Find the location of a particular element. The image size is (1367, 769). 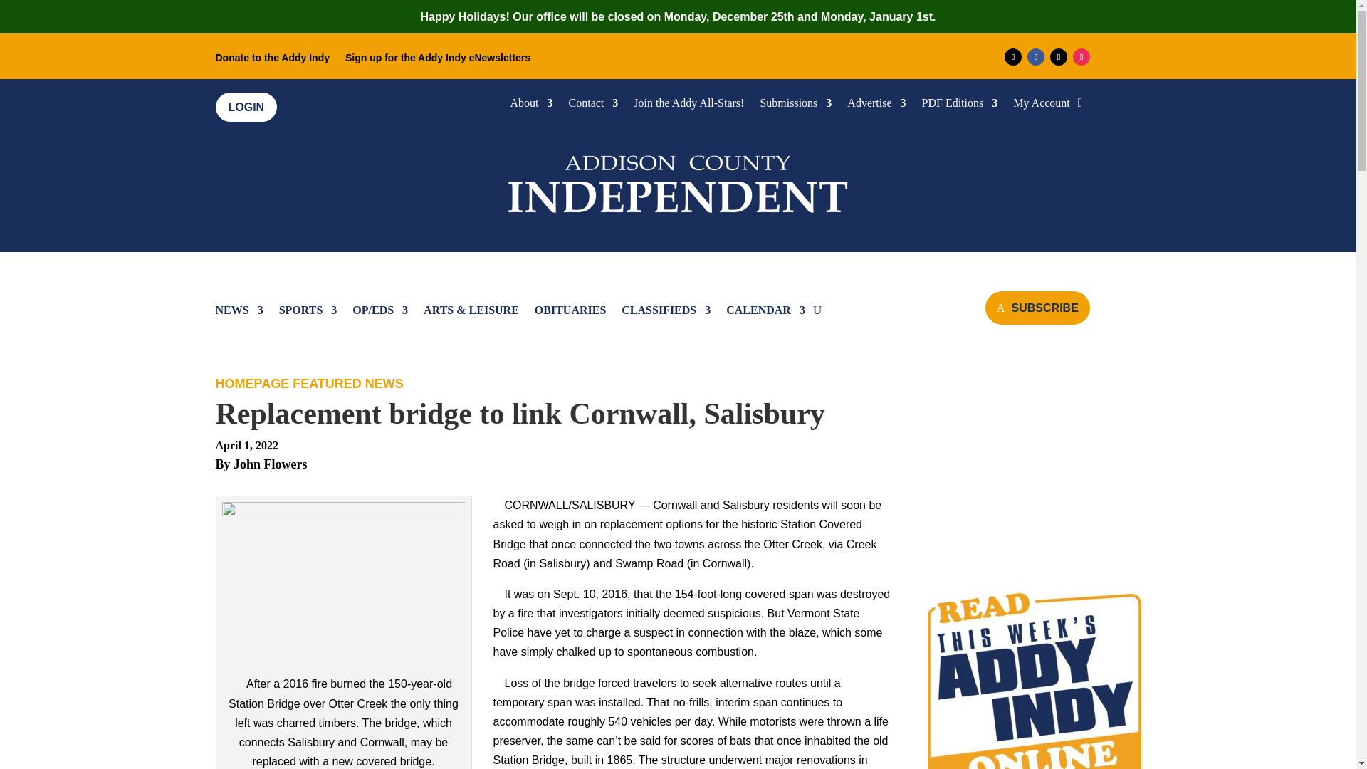

Advertise is located at coordinates (876, 105).